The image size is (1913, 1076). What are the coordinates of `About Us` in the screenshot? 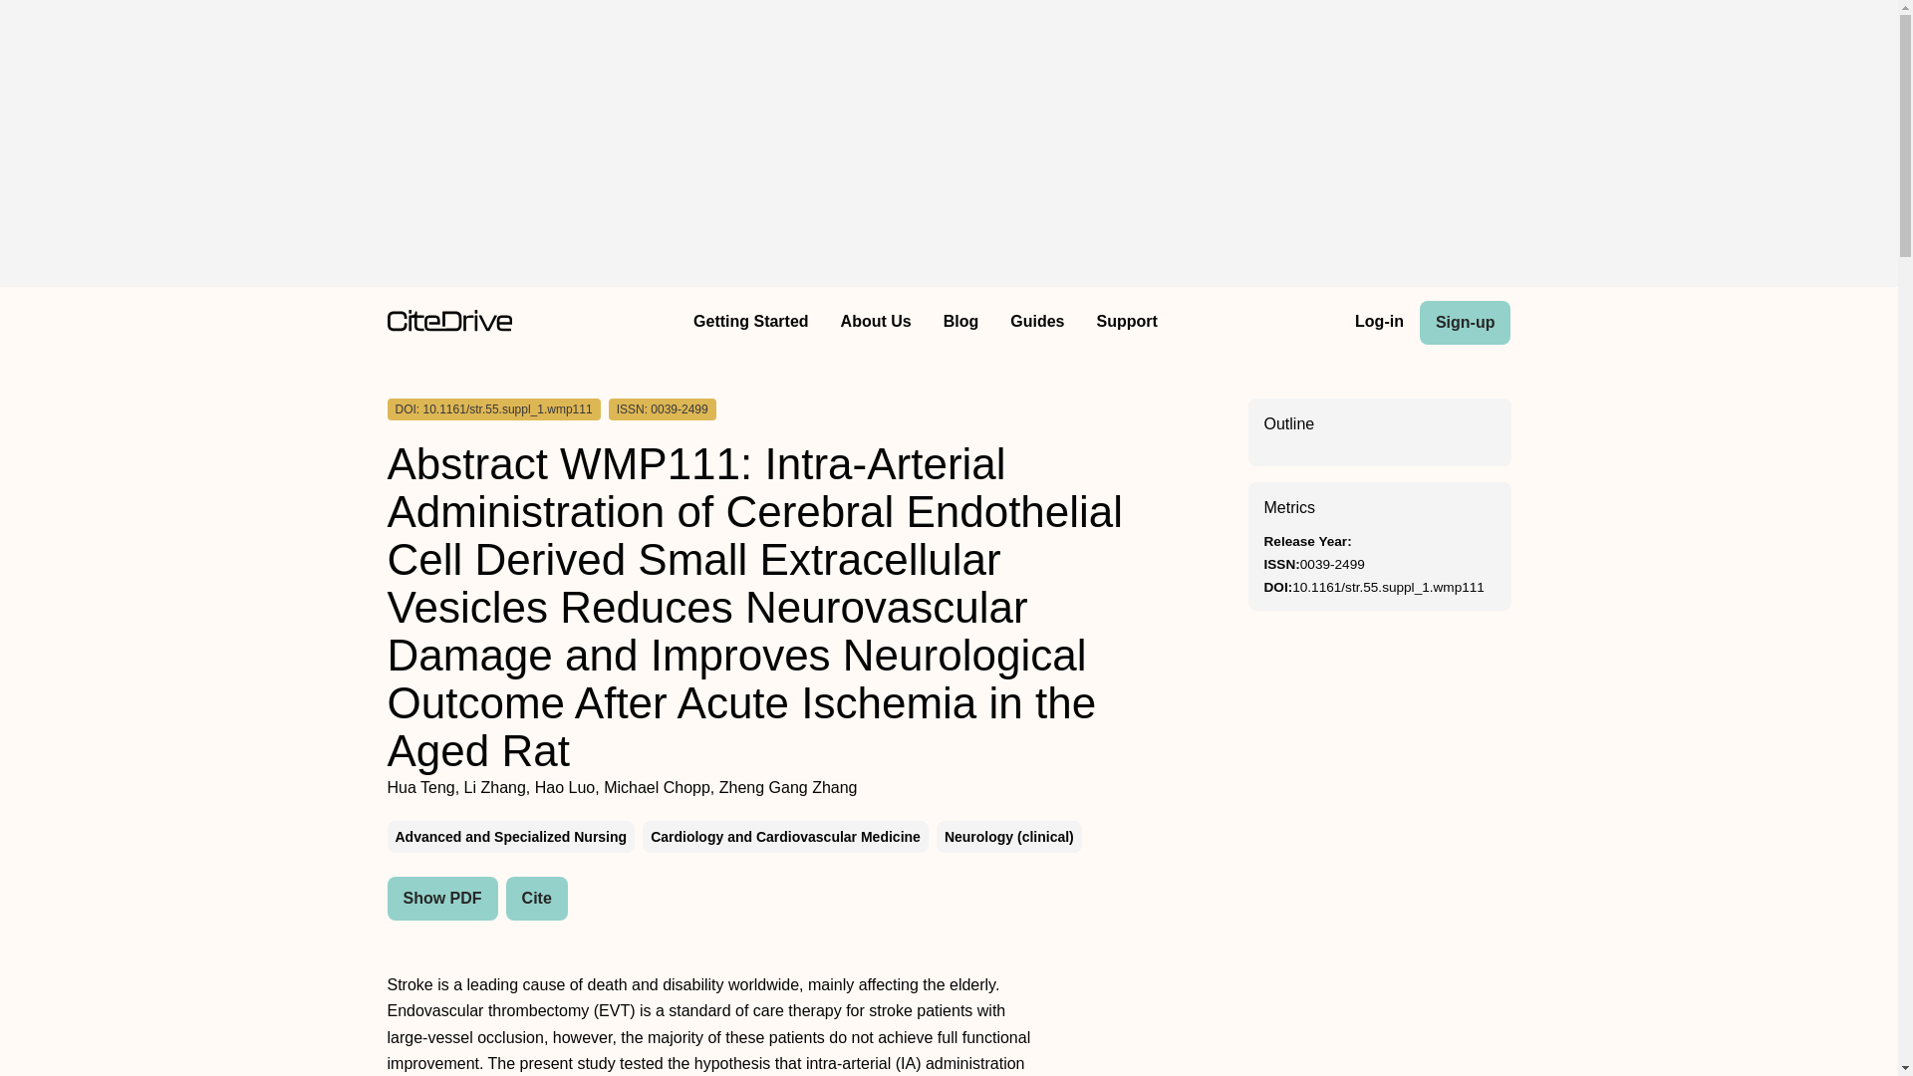 It's located at (876, 323).